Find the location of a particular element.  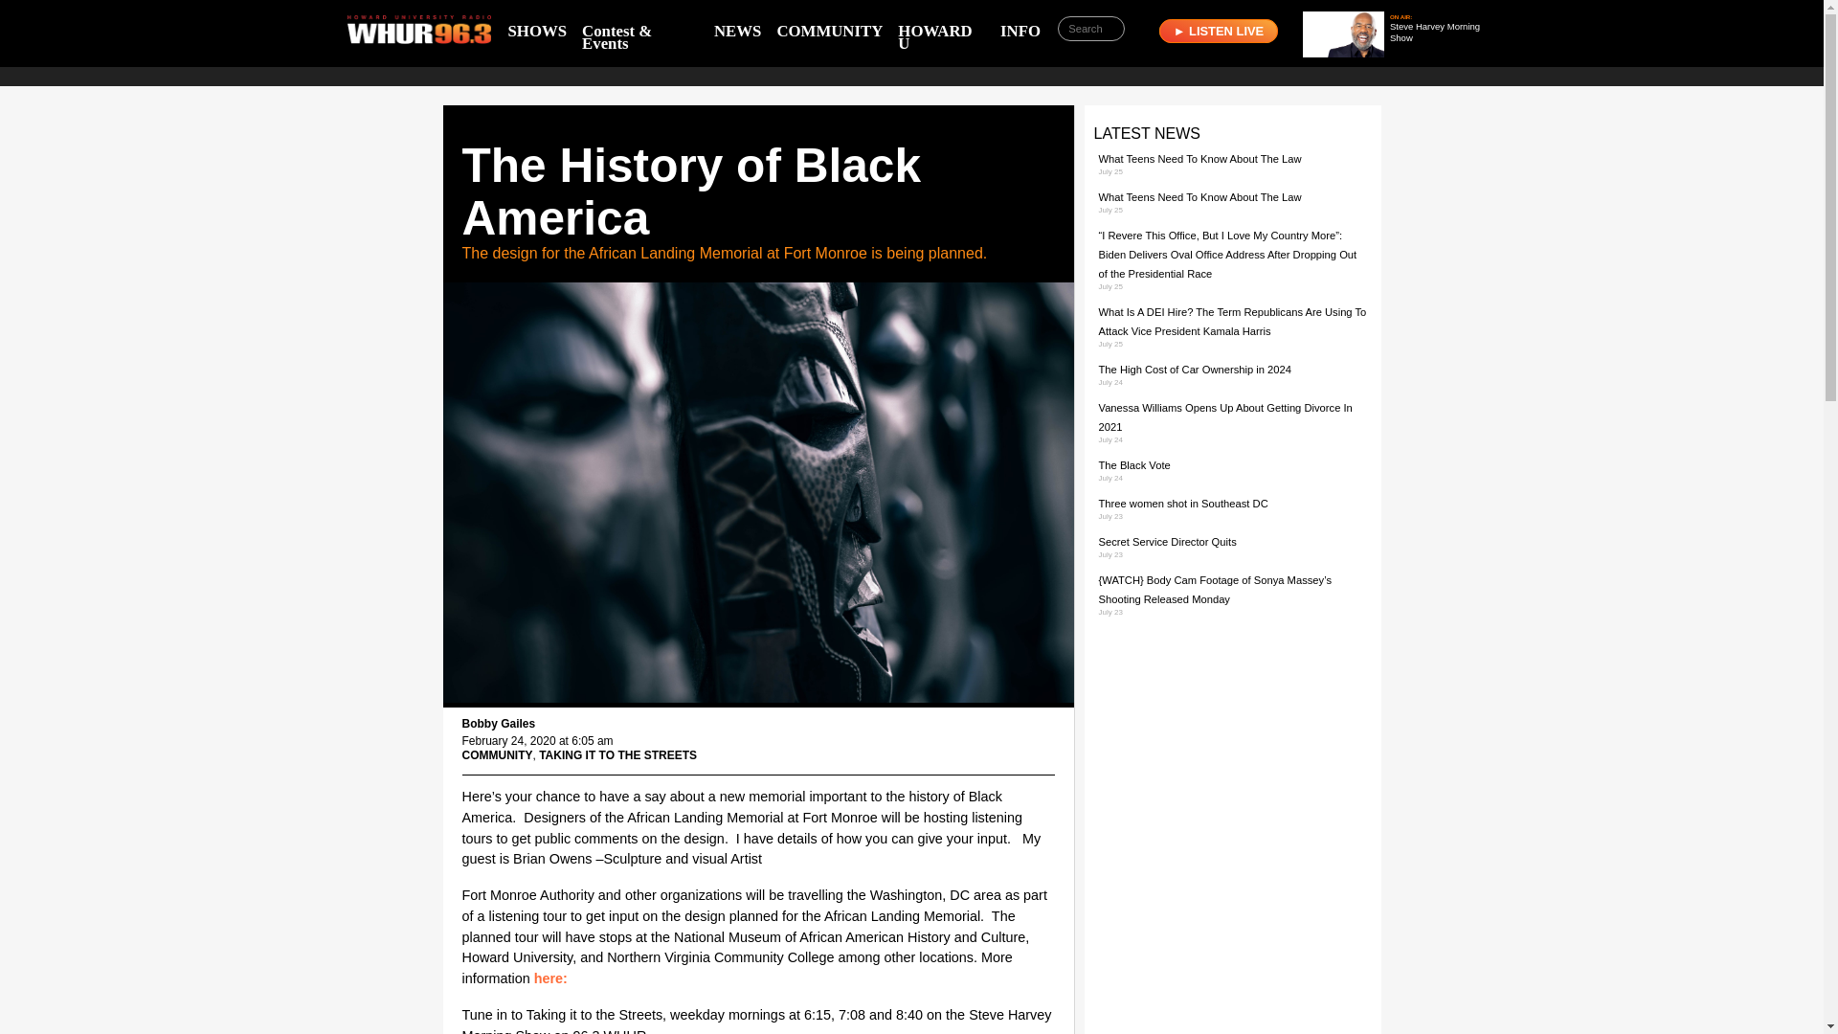

Search for: is located at coordinates (1091, 29).